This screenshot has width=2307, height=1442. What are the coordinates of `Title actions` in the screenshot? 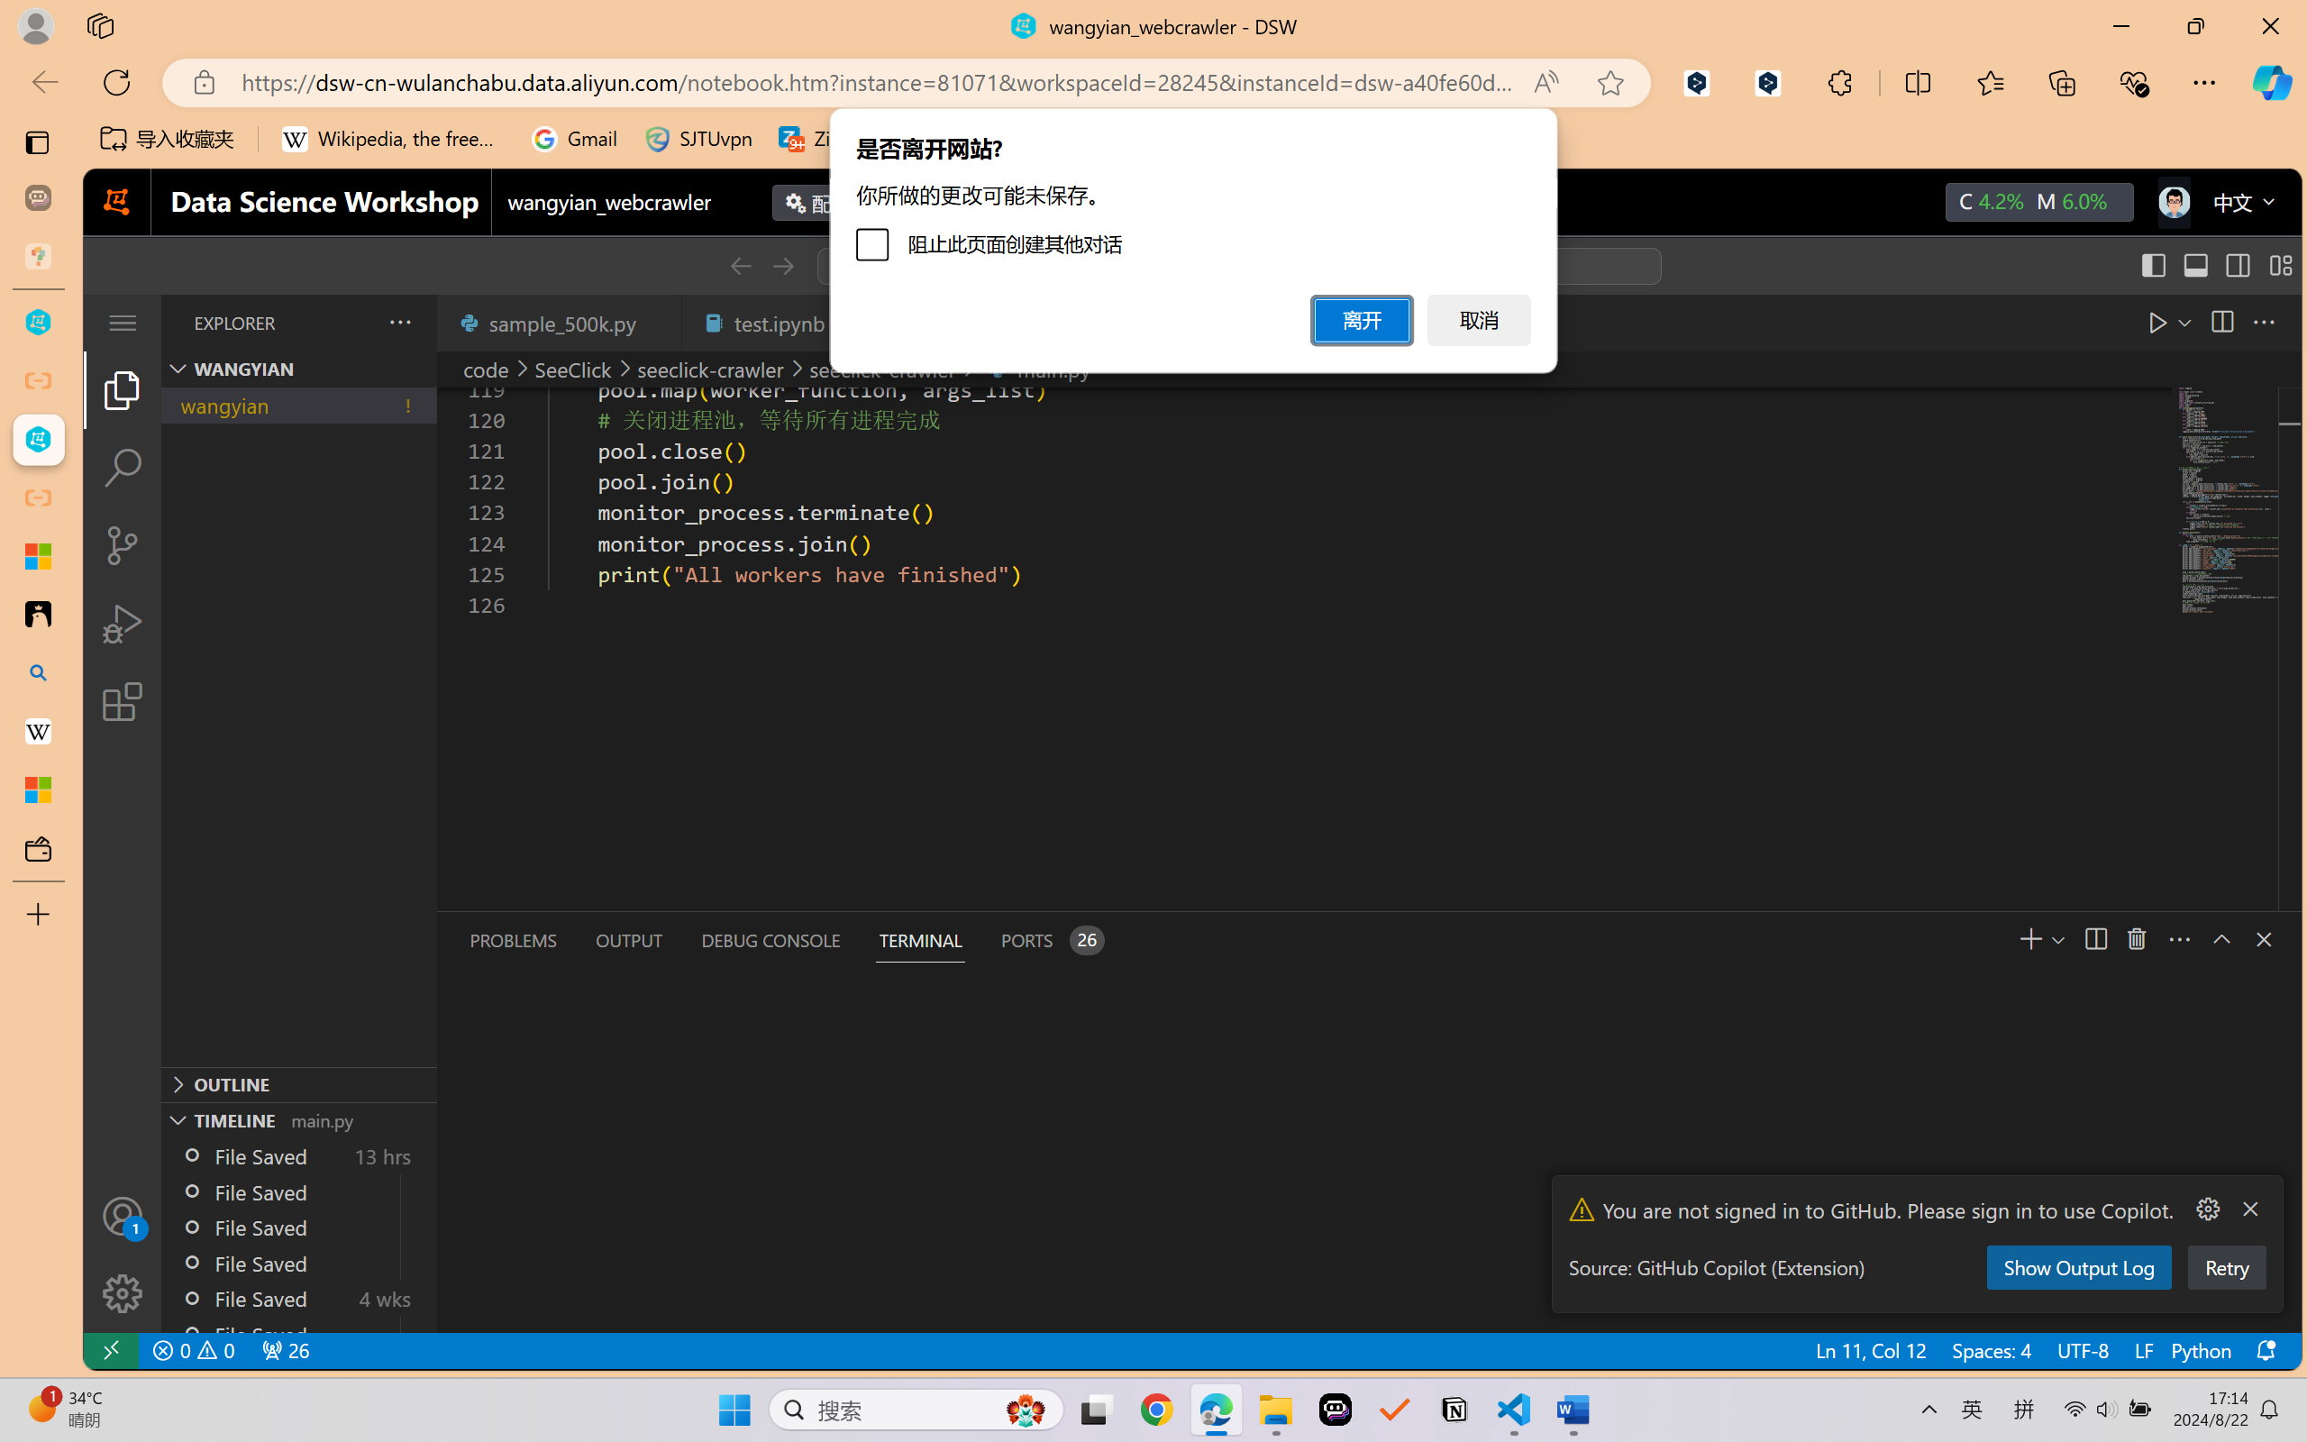 It's located at (2215, 265).